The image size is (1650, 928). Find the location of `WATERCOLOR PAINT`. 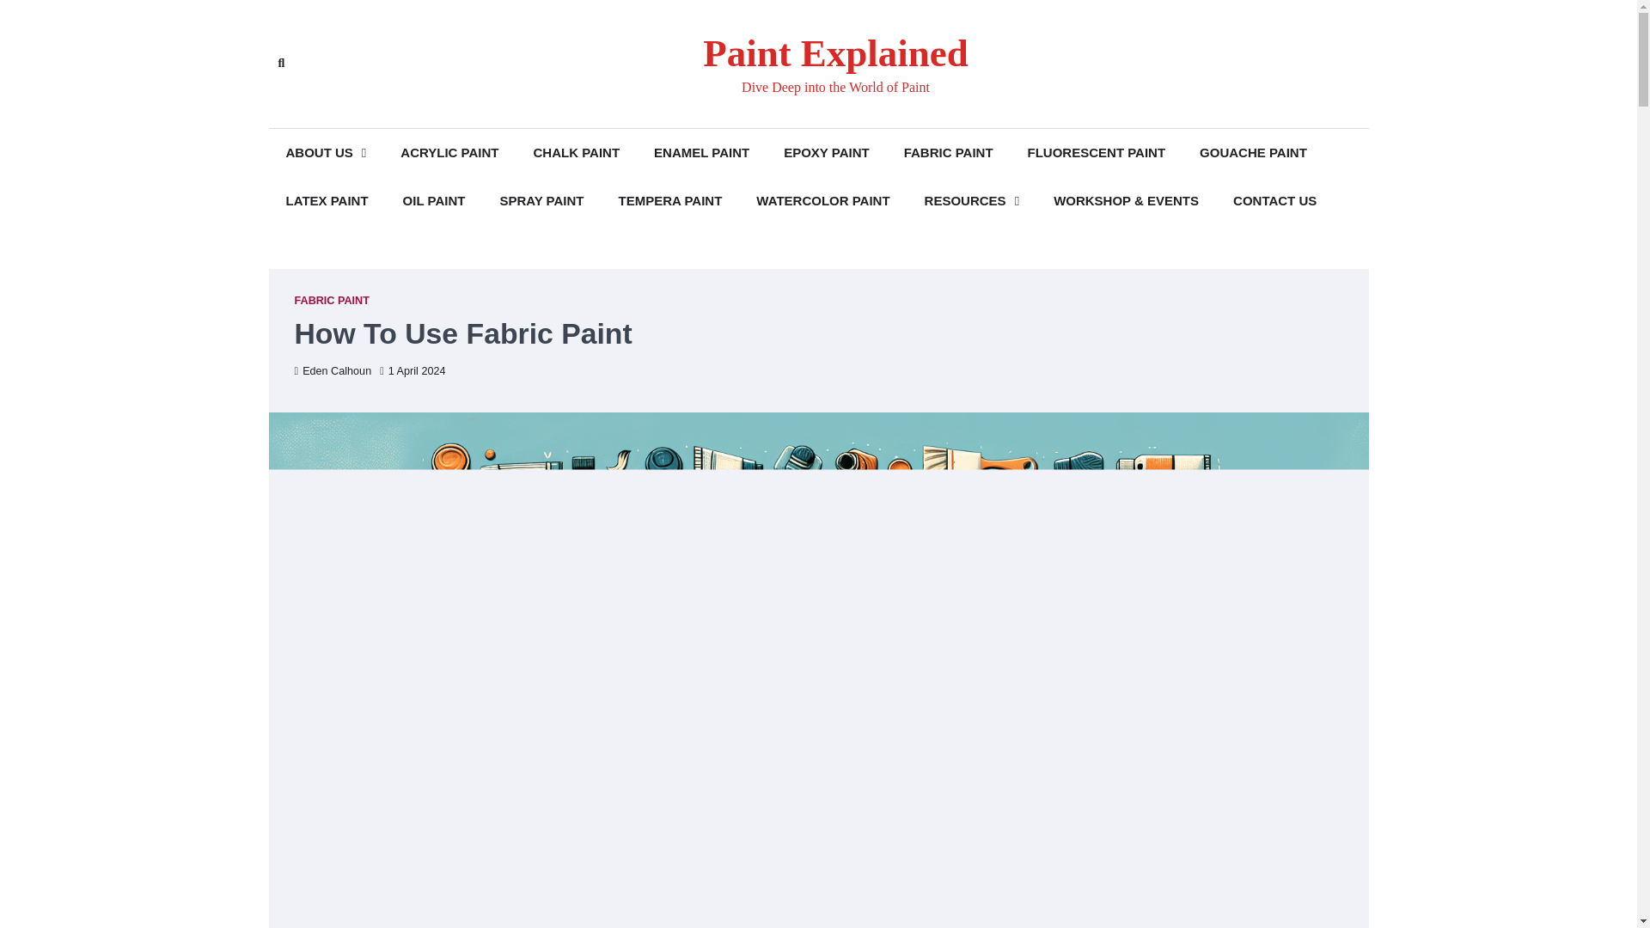

WATERCOLOR PAINT is located at coordinates (822, 201).